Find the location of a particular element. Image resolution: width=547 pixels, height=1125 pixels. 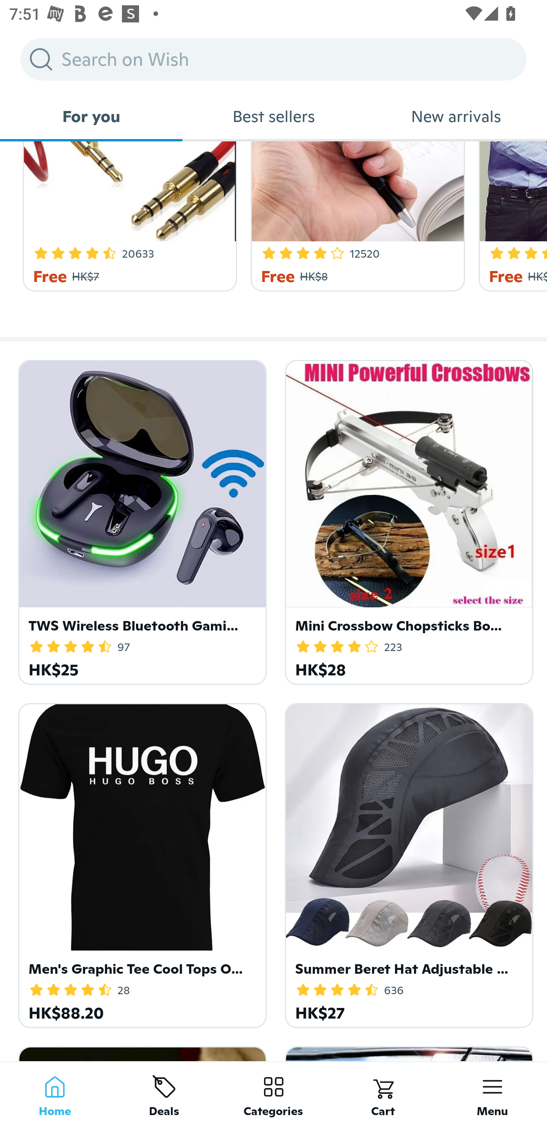

Menu is located at coordinates (492, 1093).